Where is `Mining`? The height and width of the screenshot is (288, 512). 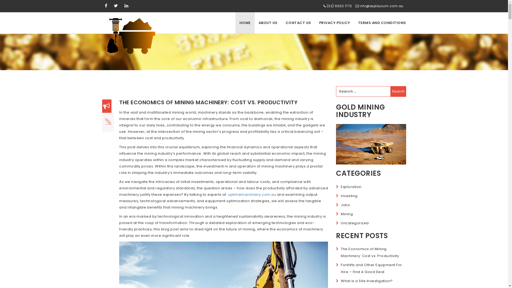 Mining is located at coordinates (347, 214).